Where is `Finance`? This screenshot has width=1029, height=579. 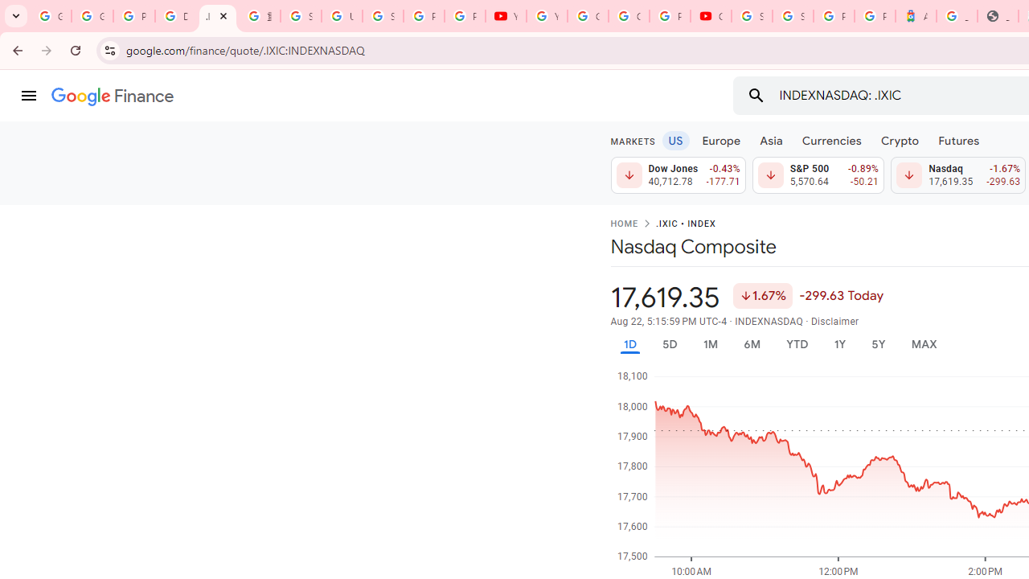
Finance is located at coordinates (113, 96).